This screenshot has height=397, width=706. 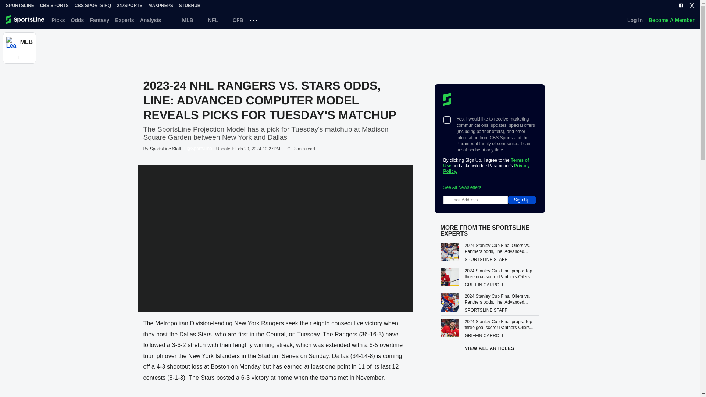 What do you see at coordinates (129, 6) in the screenshot?
I see `247Sports` at bounding box center [129, 6].